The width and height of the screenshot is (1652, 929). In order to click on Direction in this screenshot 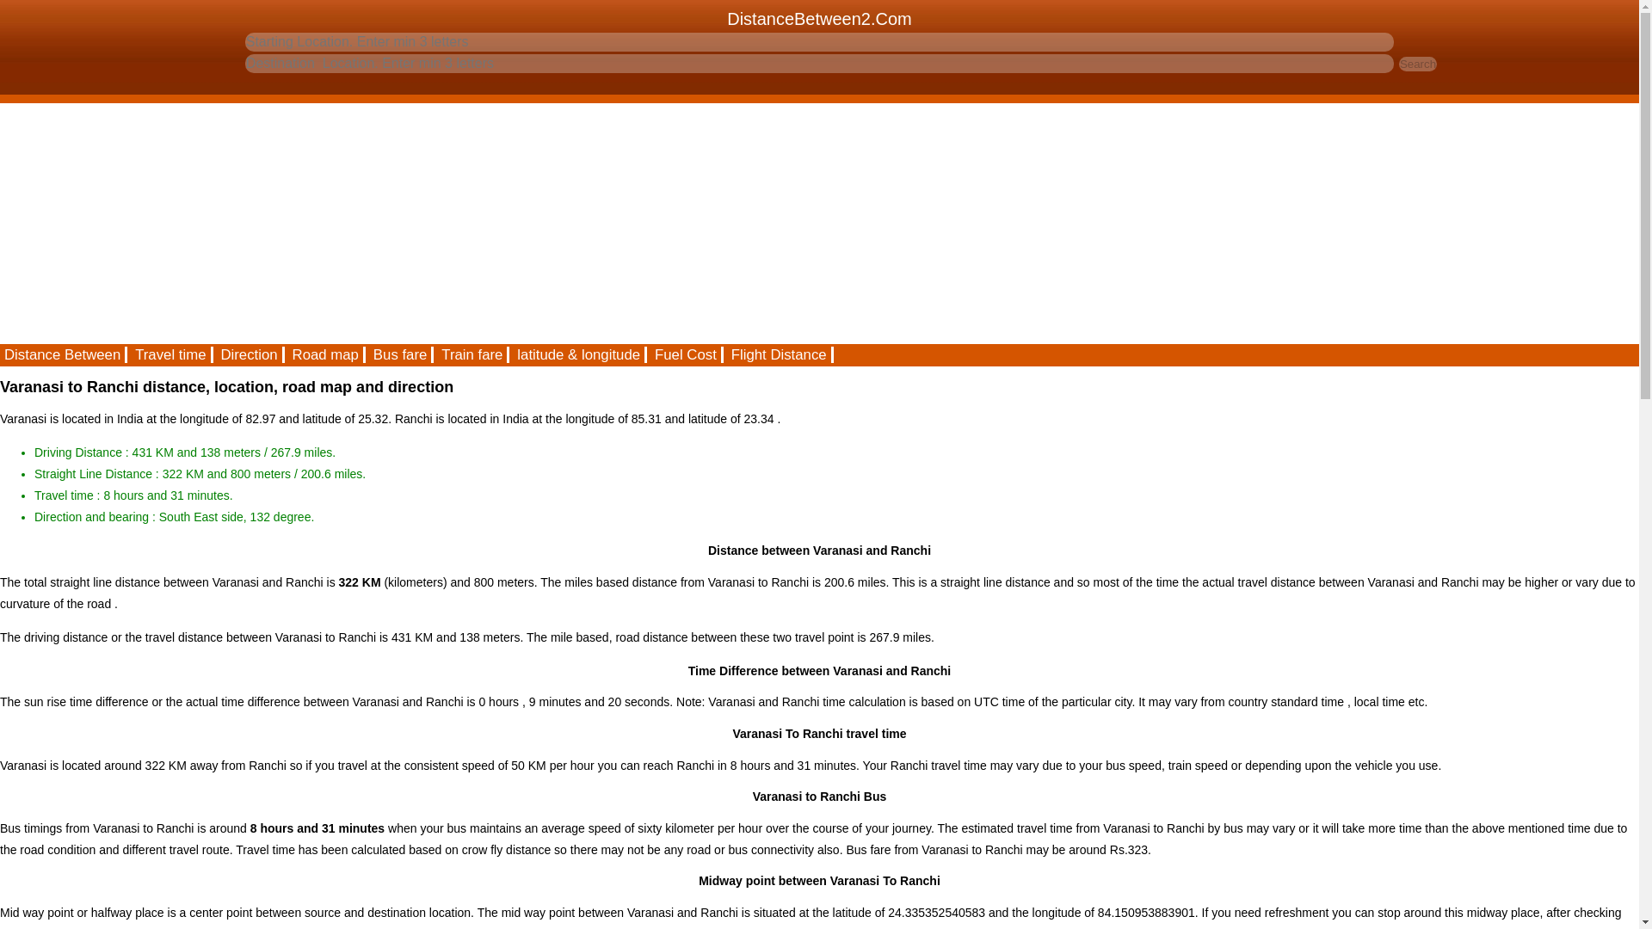, I will do `click(250, 354)`.